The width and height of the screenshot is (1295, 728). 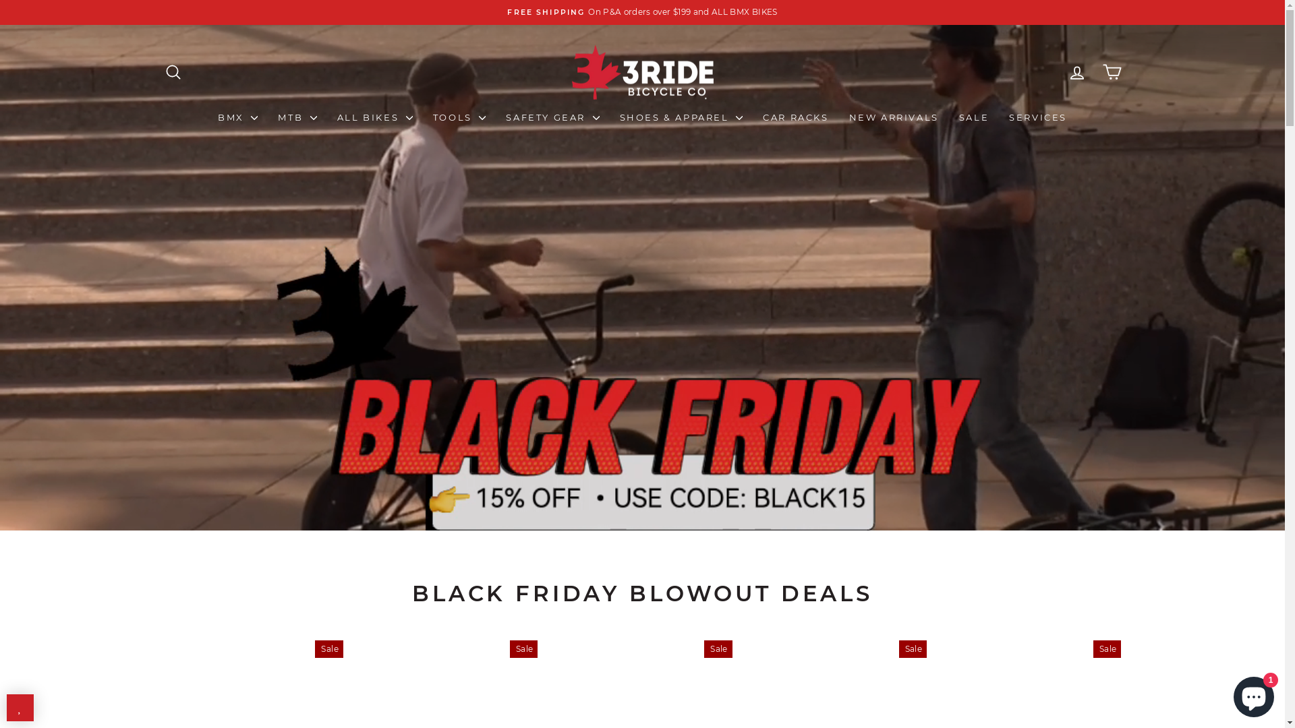 I want to click on SERVICES, so click(x=1038, y=117).